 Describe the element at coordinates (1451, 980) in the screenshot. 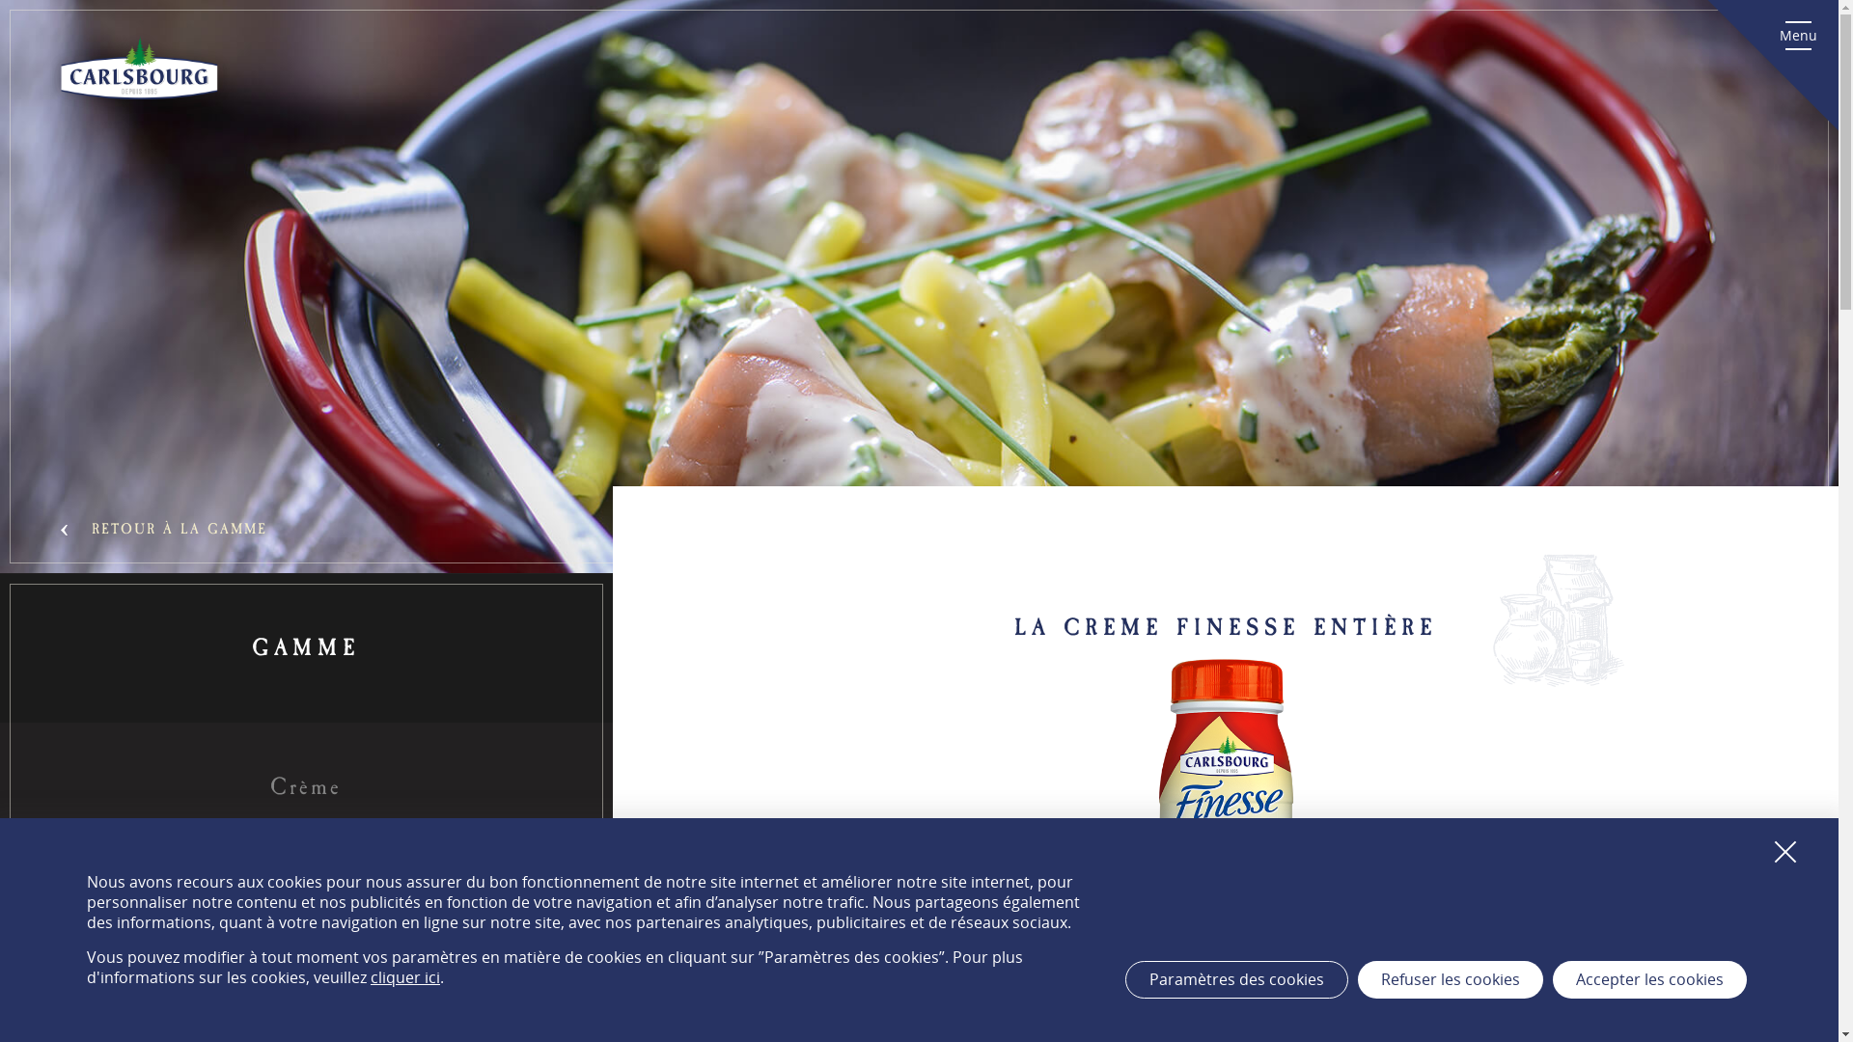

I see `Refuser les cookies` at that location.